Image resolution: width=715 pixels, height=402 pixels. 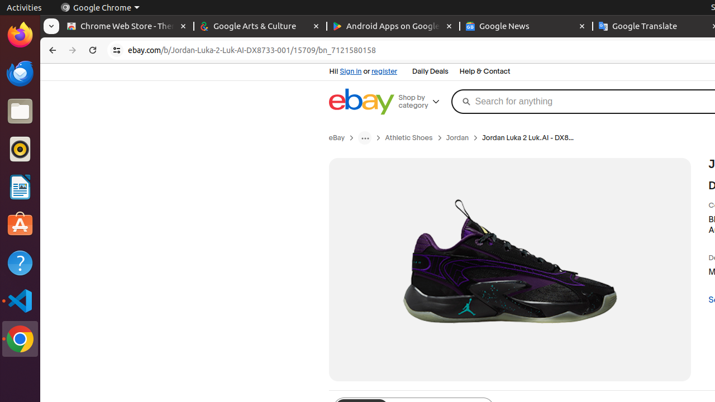 What do you see at coordinates (73, 50) in the screenshot?
I see `Forward` at bounding box center [73, 50].